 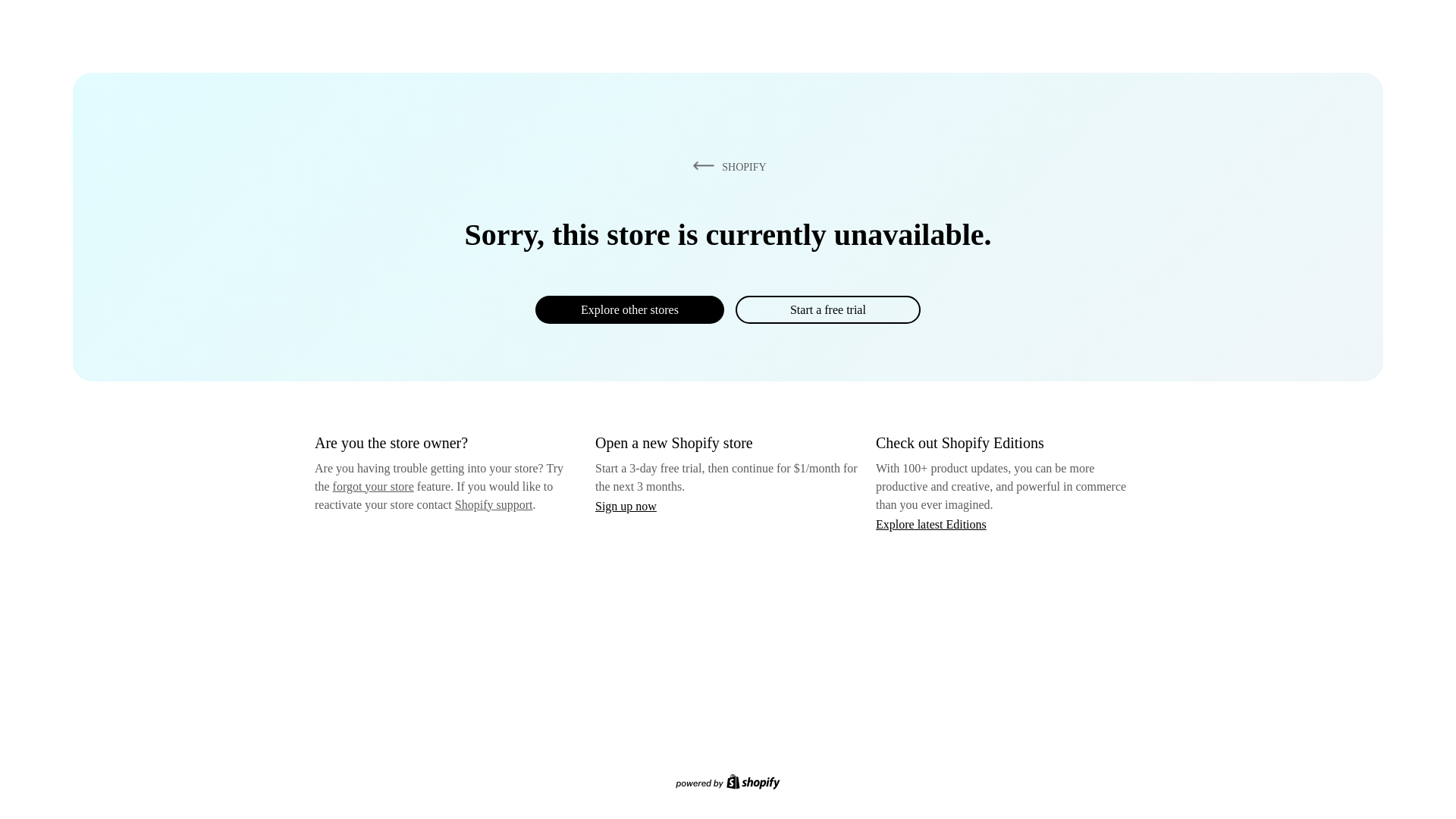 What do you see at coordinates (373, 486) in the screenshot?
I see `forgot your store` at bounding box center [373, 486].